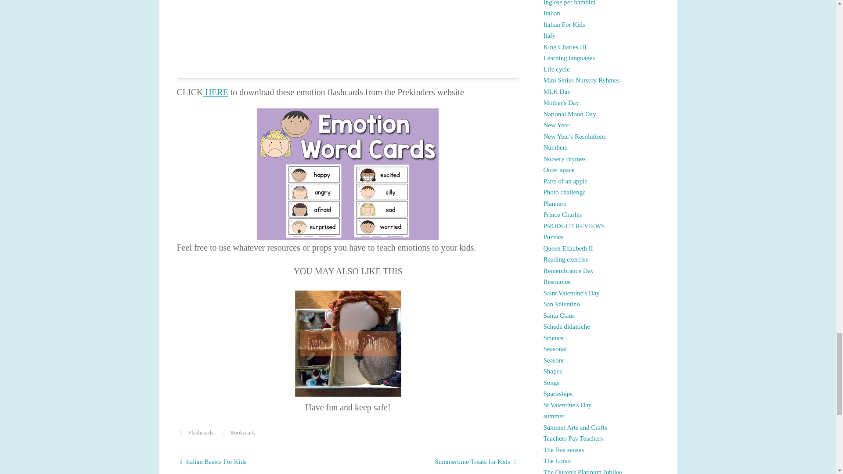 This screenshot has height=474, width=843. Describe the element at coordinates (180, 432) in the screenshot. I see `Tagged` at that location.